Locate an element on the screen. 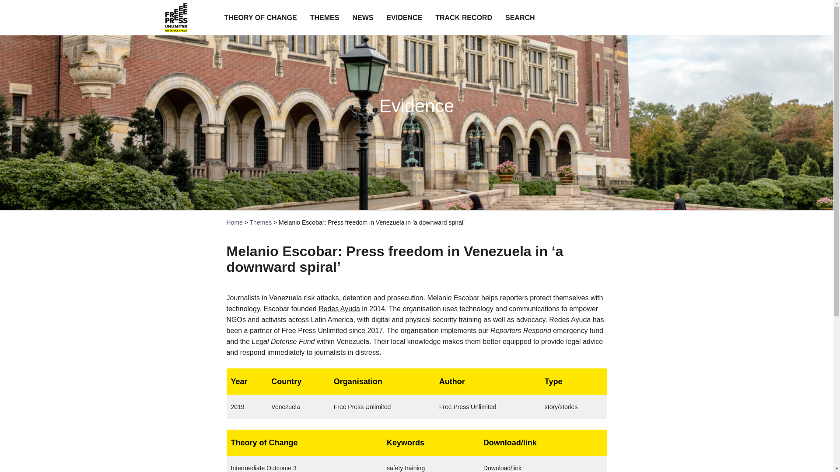 The image size is (840, 472). Redes Ayuda is located at coordinates (339, 309).